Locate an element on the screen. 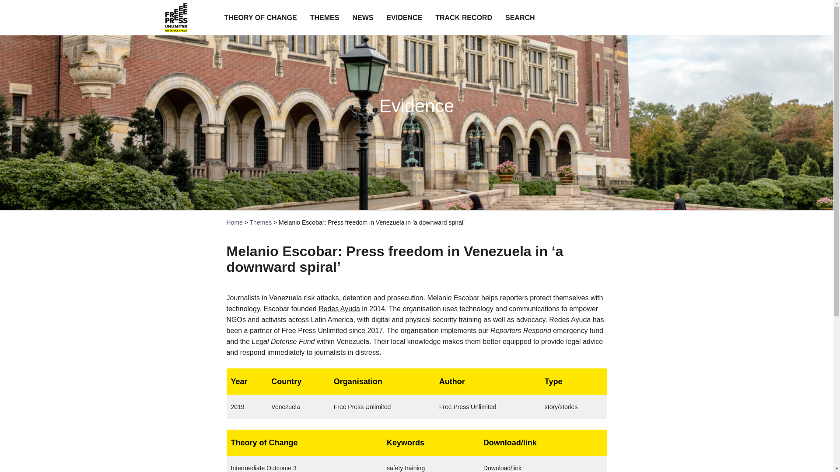 The image size is (840, 472). Redes Ayuda is located at coordinates (339, 309).